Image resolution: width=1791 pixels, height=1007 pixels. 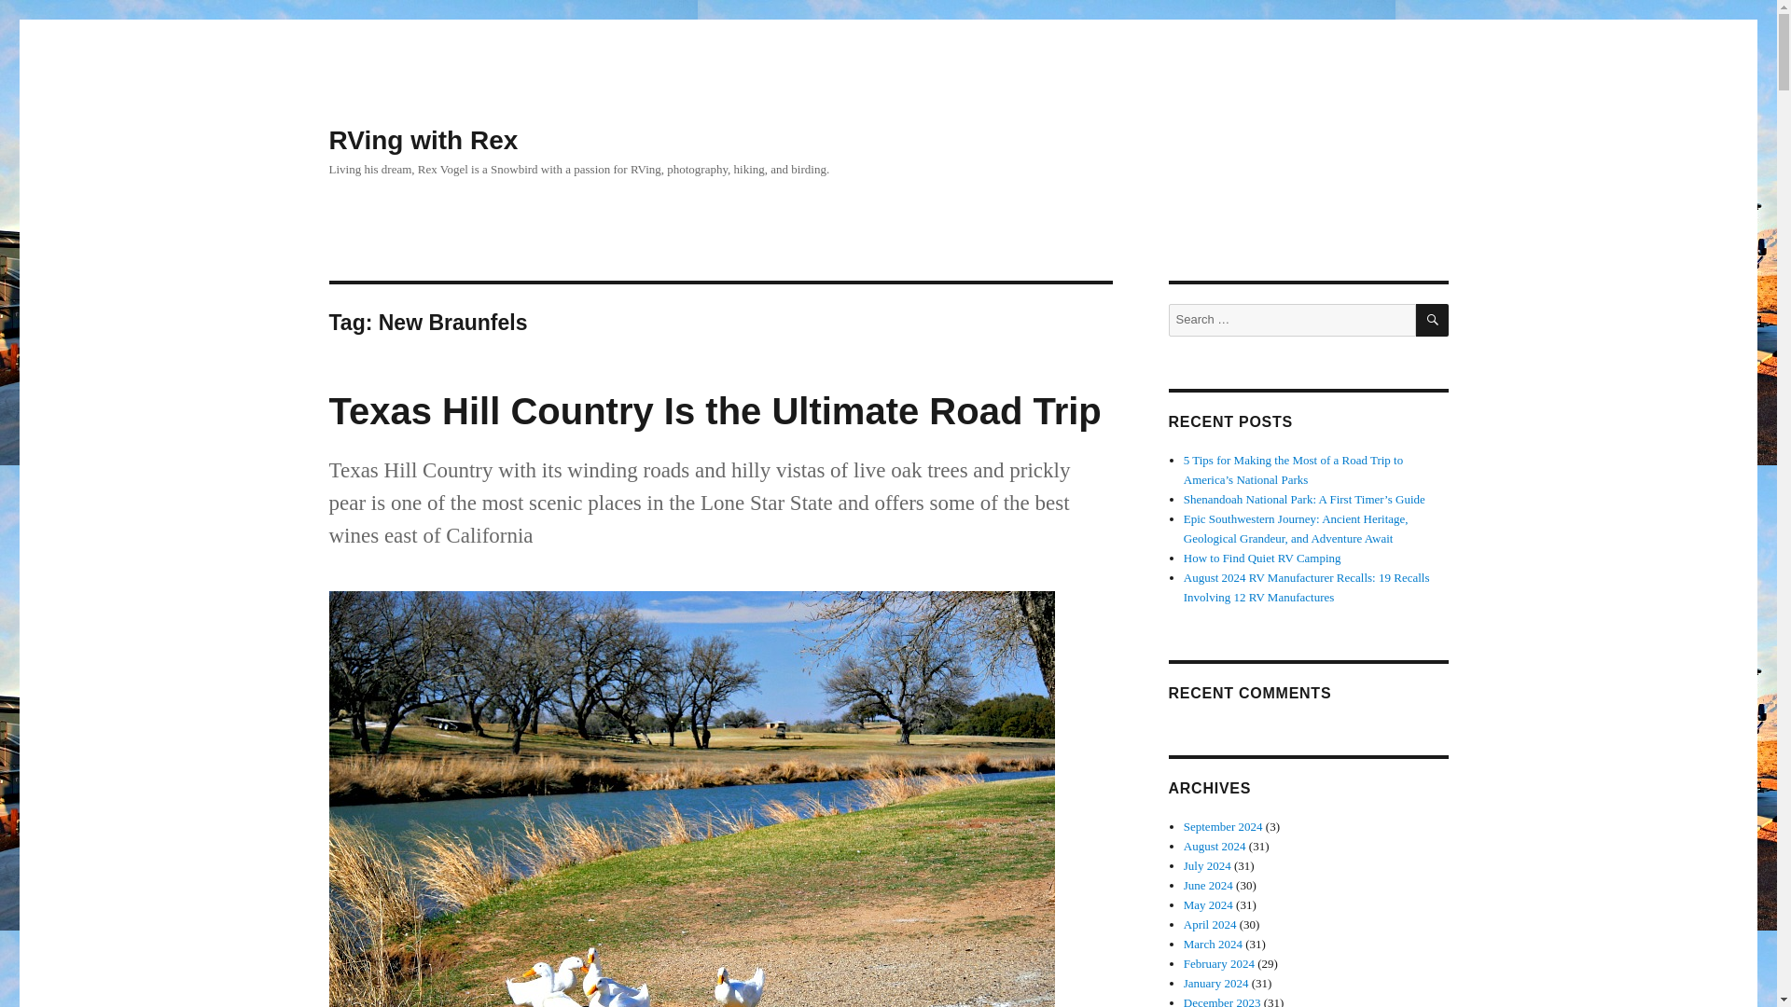 I want to click on RVing with Rex, so click(x=422, y=140).